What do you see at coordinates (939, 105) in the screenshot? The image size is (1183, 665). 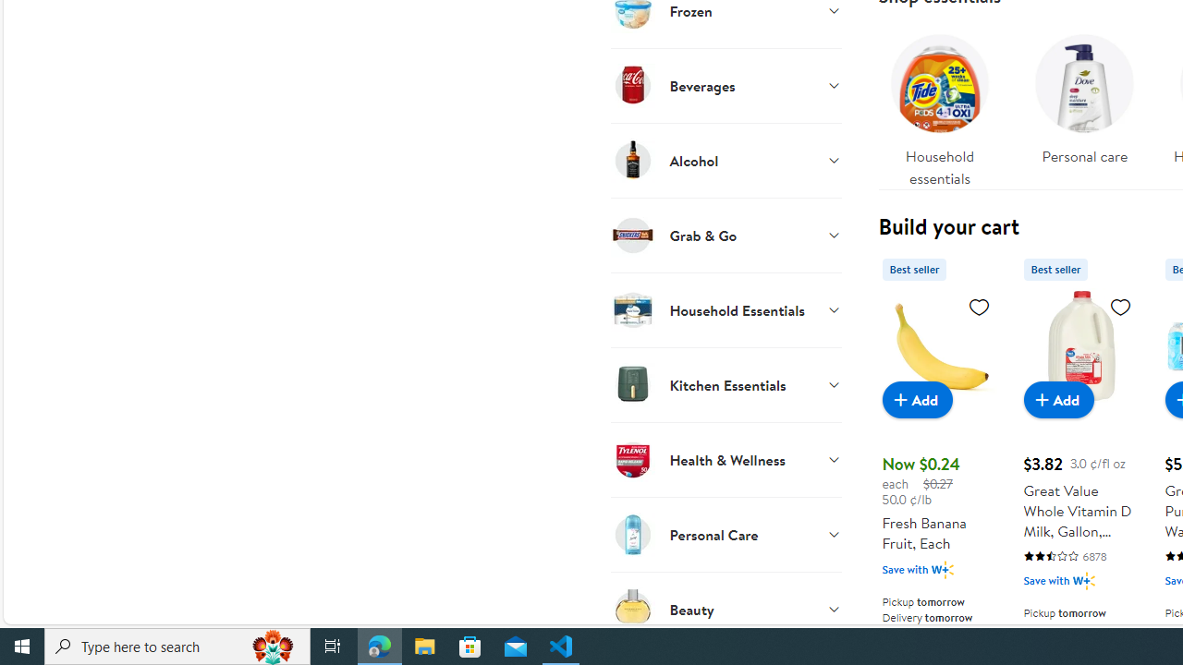 I see `Household essentials` at bounding box center [939, 105].